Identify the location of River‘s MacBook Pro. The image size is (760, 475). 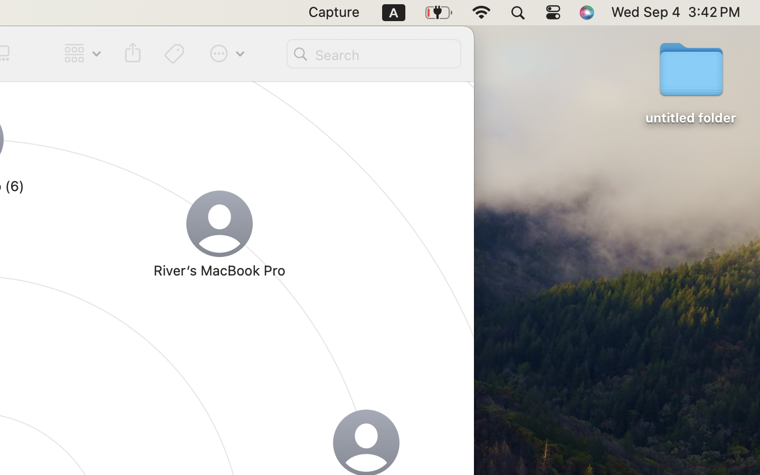
(220, 270).